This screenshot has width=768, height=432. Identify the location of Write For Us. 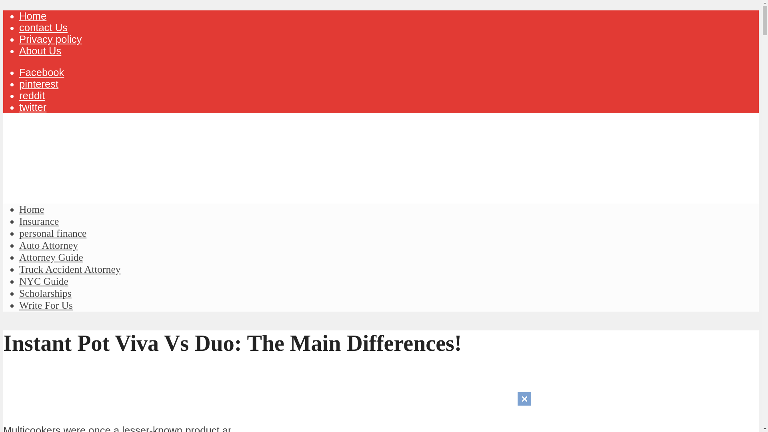
(46, 305).